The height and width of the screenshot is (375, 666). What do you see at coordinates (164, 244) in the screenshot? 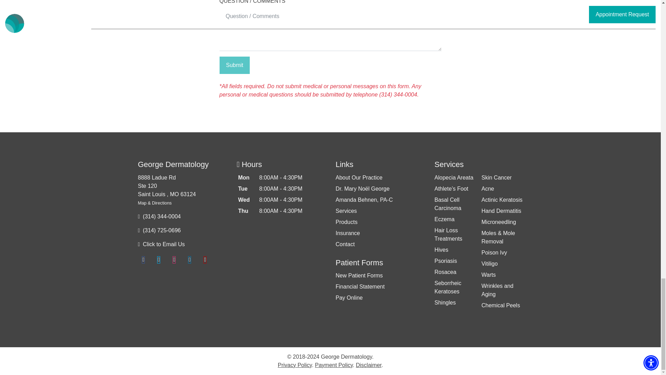
I see `Click to Email Us` at bounding box center [164, 244].